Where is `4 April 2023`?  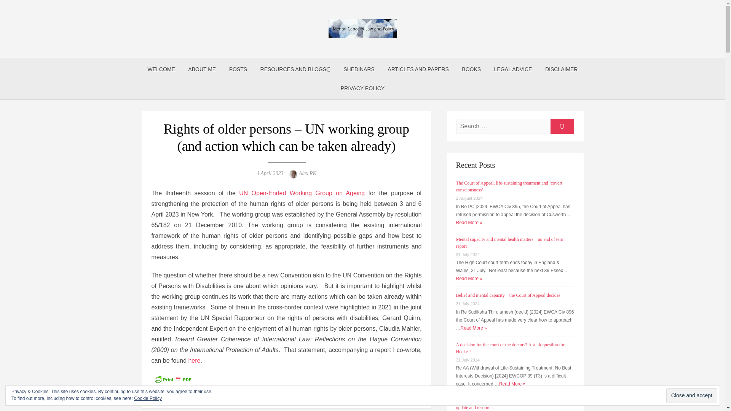 4 April 2023 is located at coordinates (270, 174).